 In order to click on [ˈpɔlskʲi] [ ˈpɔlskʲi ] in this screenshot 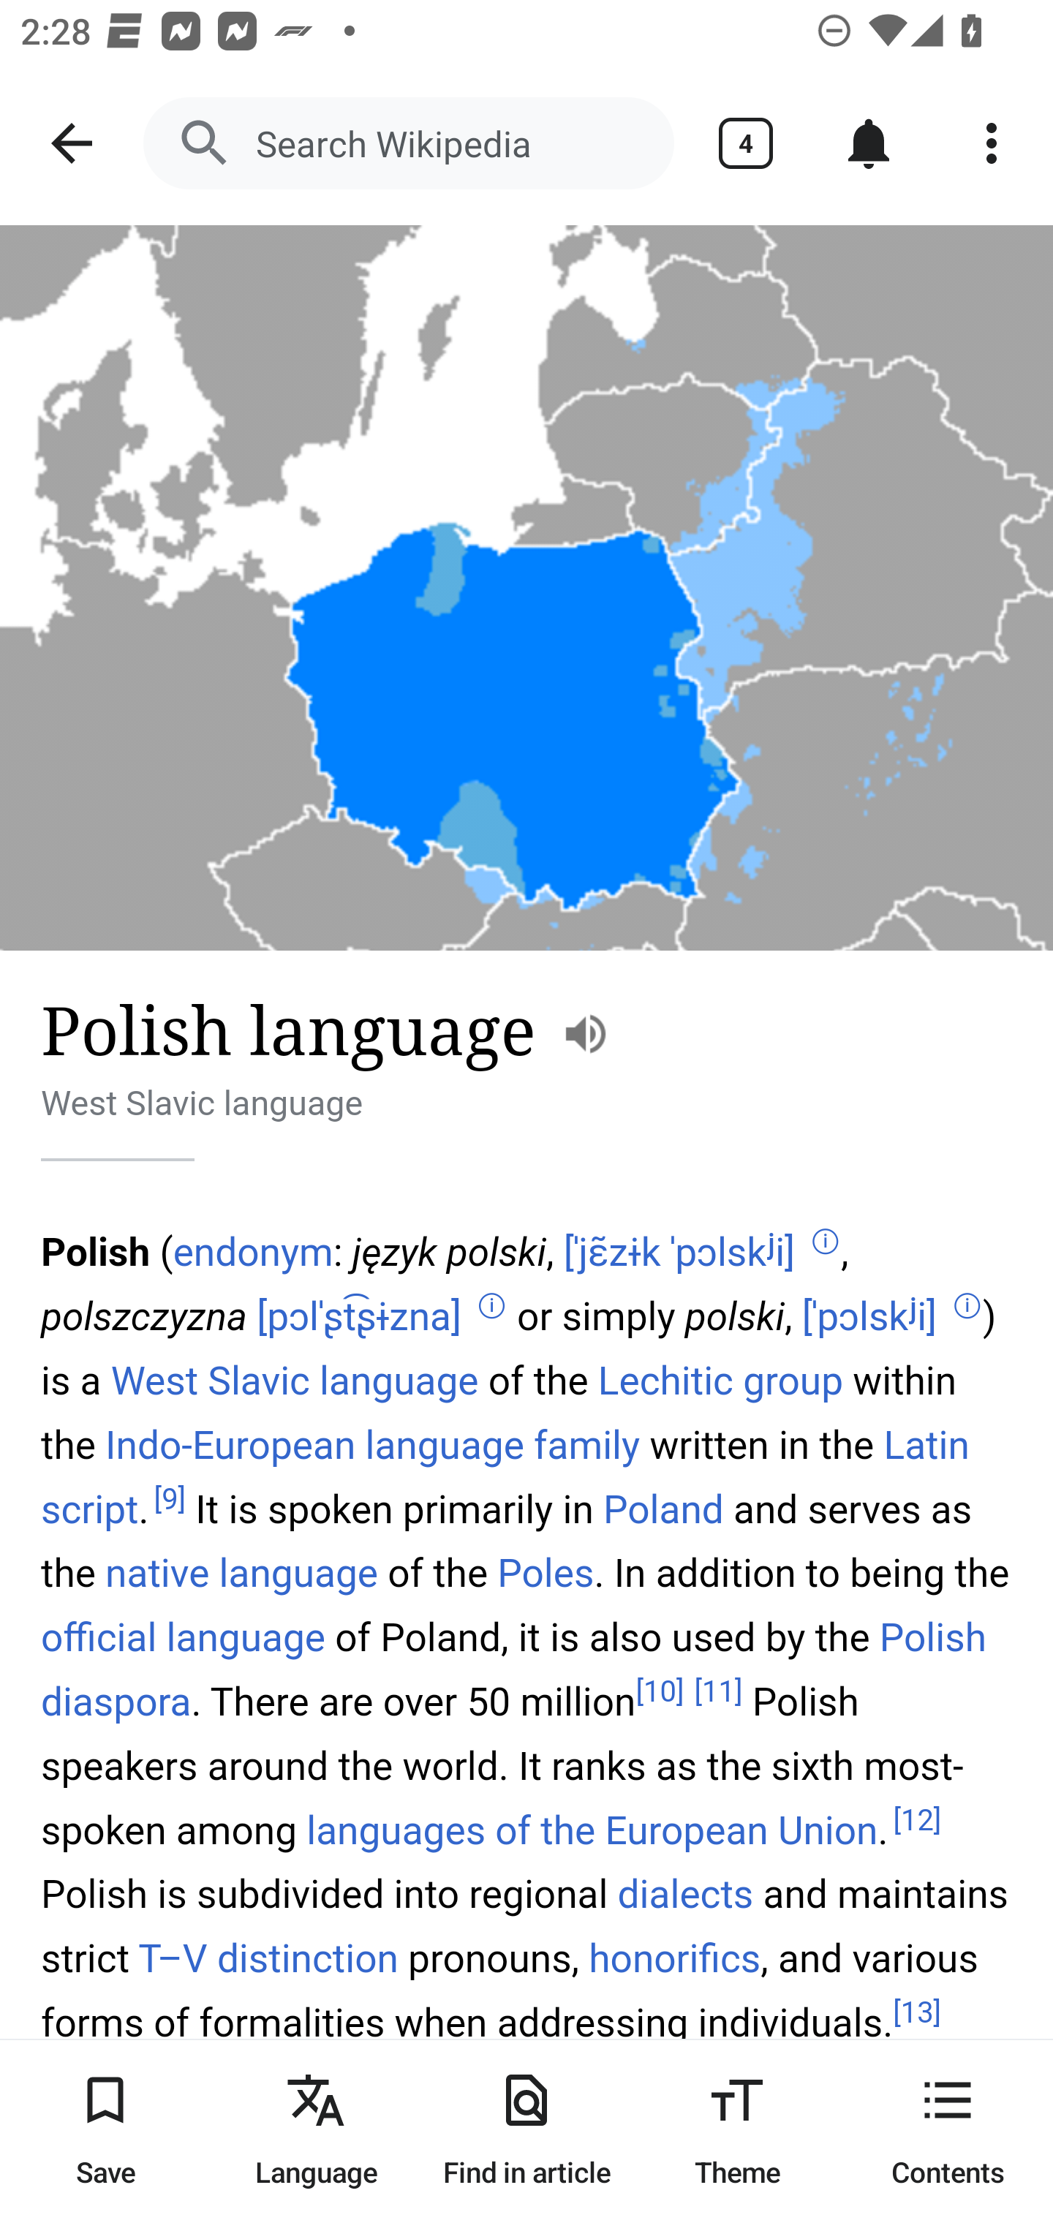, I will do `click(869, 1316)`.